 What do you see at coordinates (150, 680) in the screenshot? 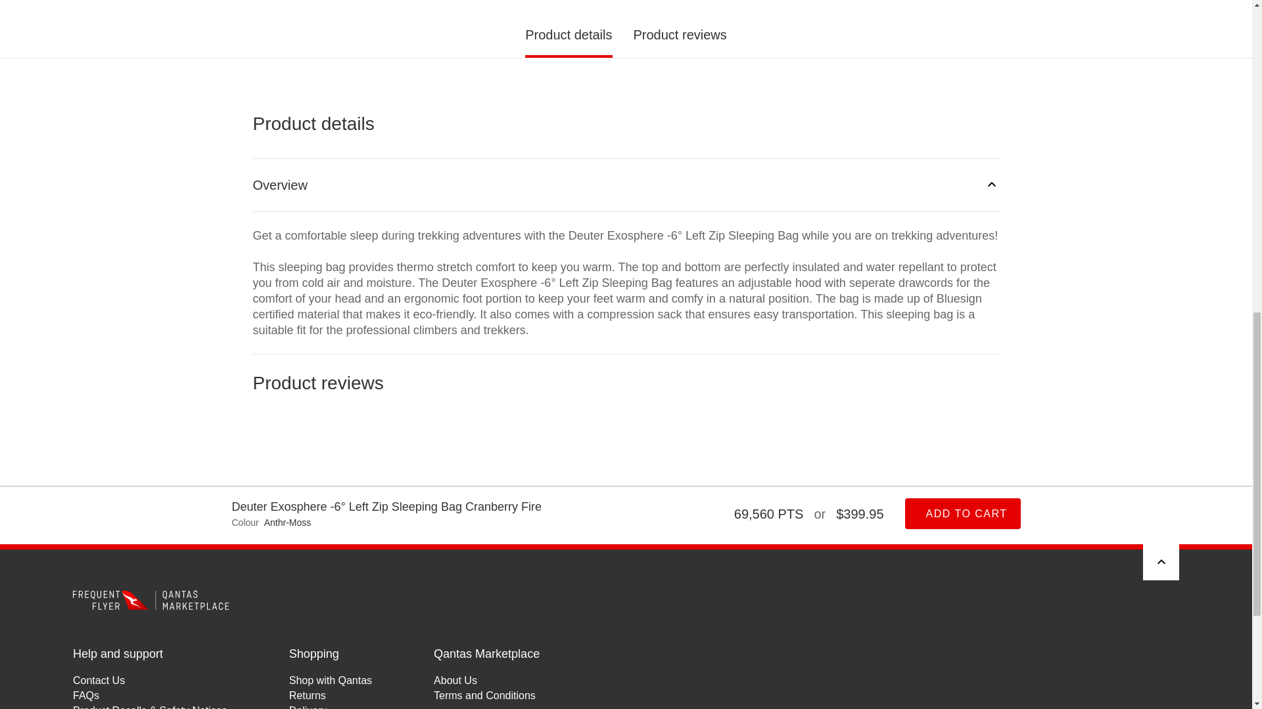
I see `Contact Us` at bounding box center [150, 680].